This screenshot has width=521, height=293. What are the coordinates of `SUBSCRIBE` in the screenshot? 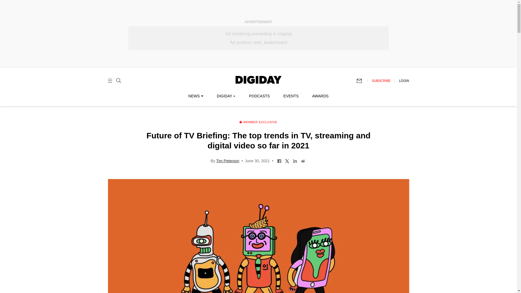 It's located at (381, 81).